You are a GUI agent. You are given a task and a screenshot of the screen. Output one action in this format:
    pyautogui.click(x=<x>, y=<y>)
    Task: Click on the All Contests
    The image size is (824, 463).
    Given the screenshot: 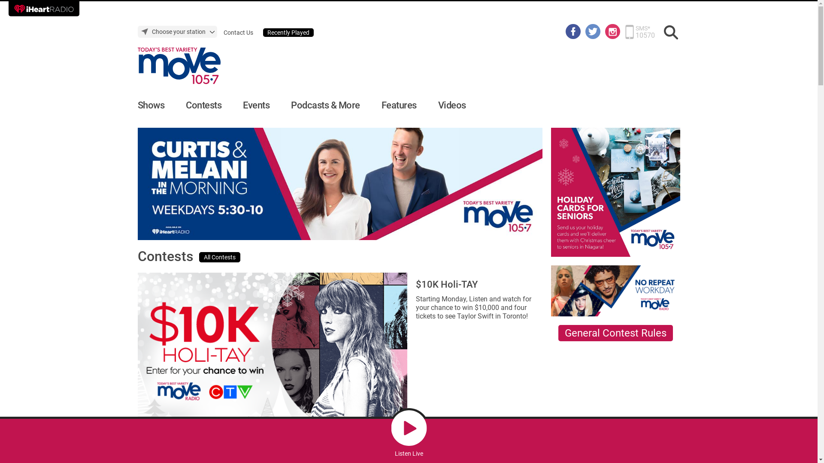 What is the action you would take?
    pyautogui.click(x=220, y=257)
    